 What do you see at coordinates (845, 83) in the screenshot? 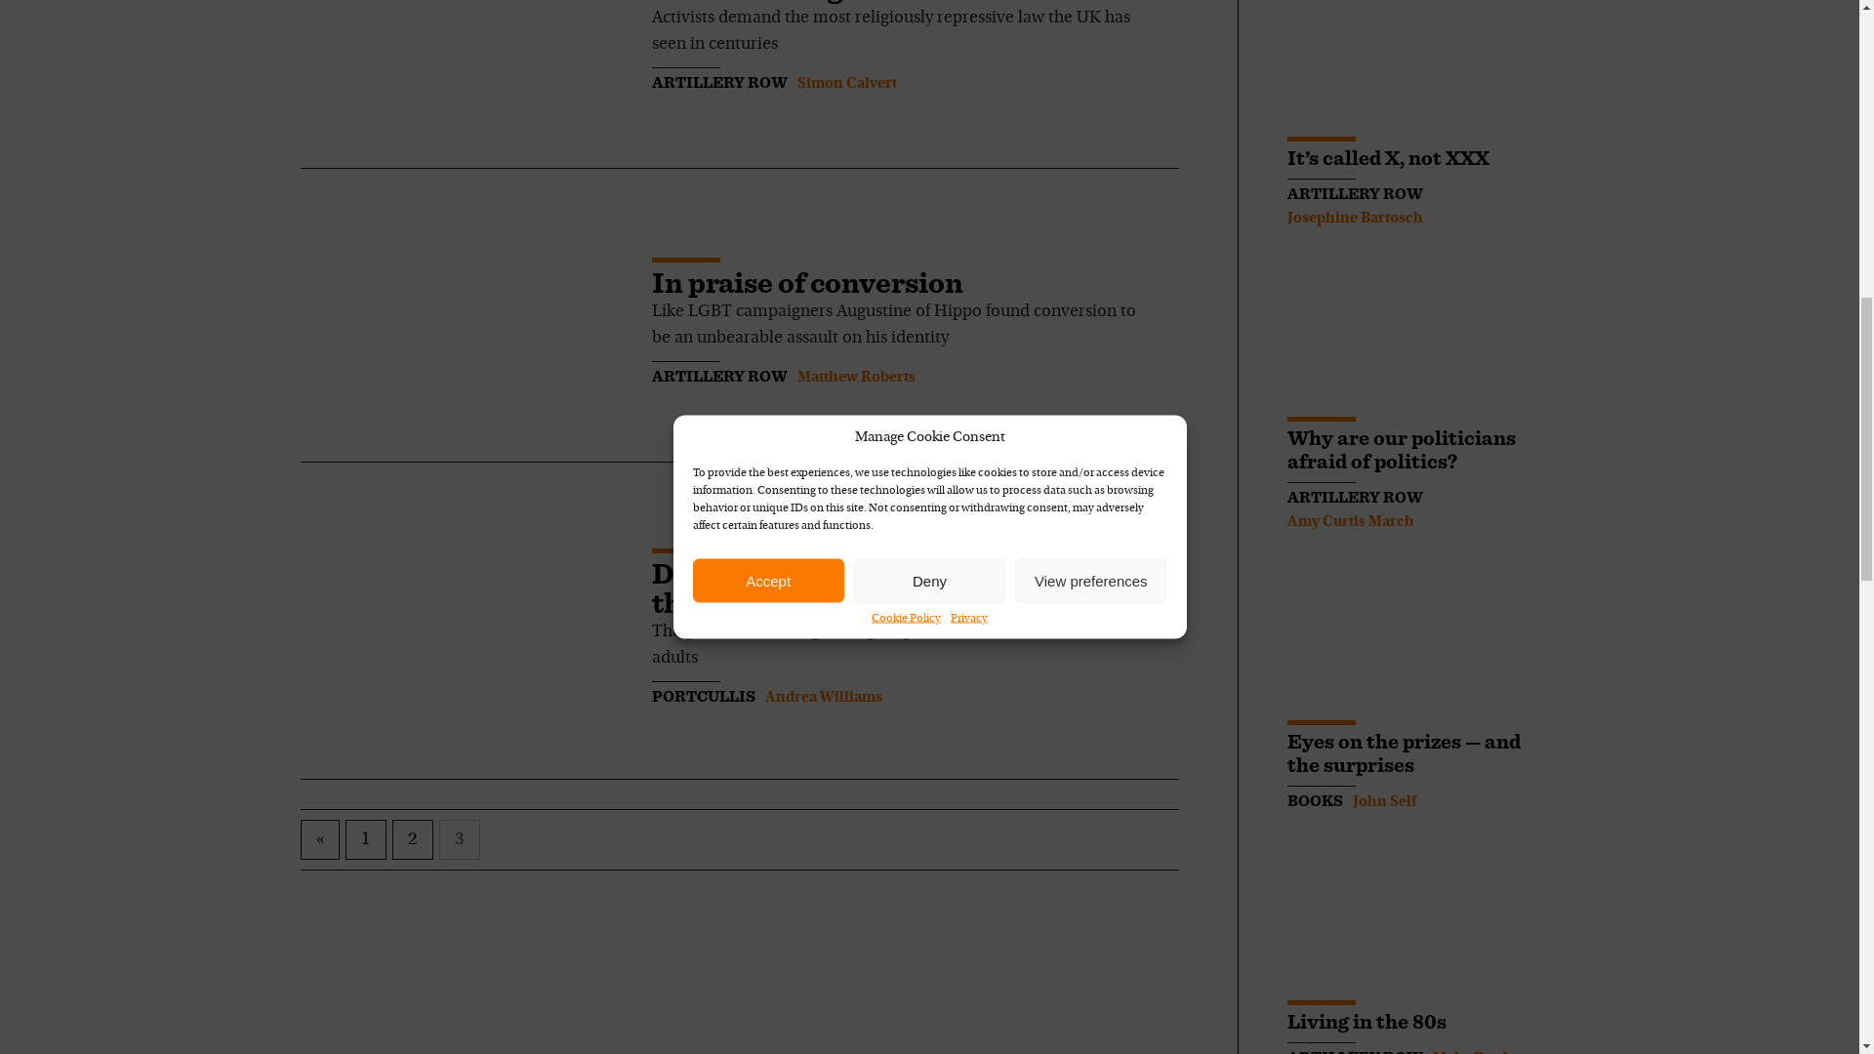
I see `Posts by Simon Calvert` at bounding box center [845, 83].